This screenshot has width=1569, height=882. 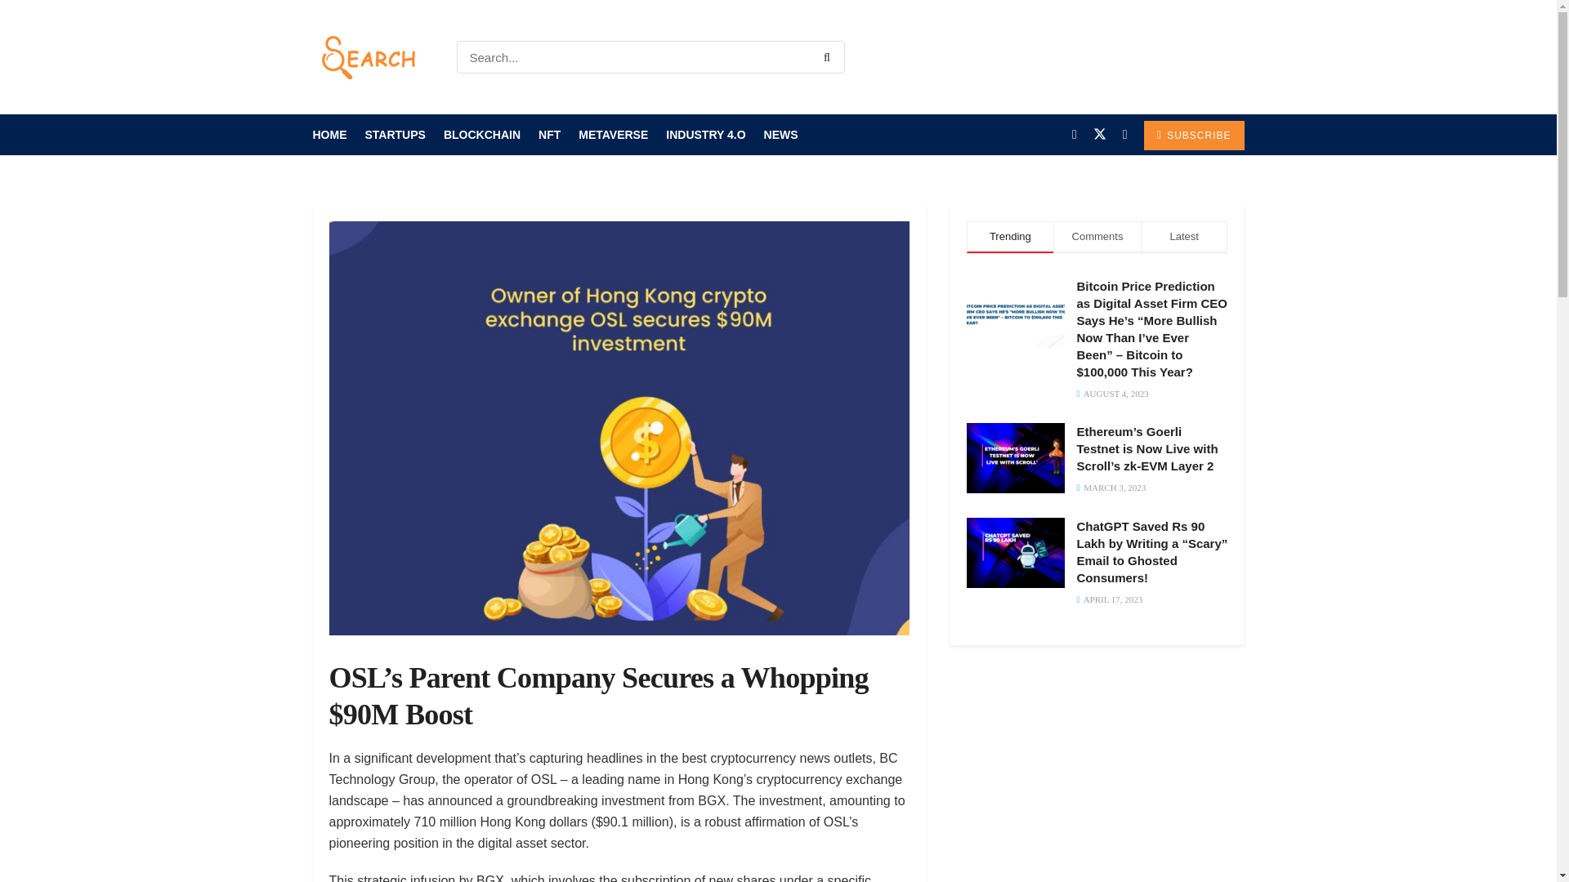 I want to click on NFT, so click(x=549, y=135).